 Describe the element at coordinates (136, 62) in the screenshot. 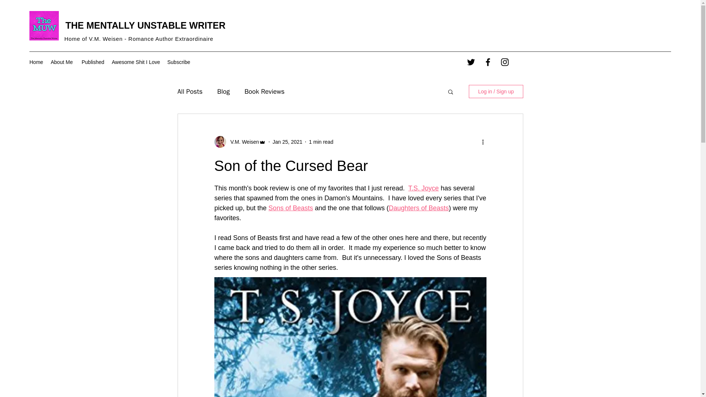

I see `Awesome Shit I Love` at that location.